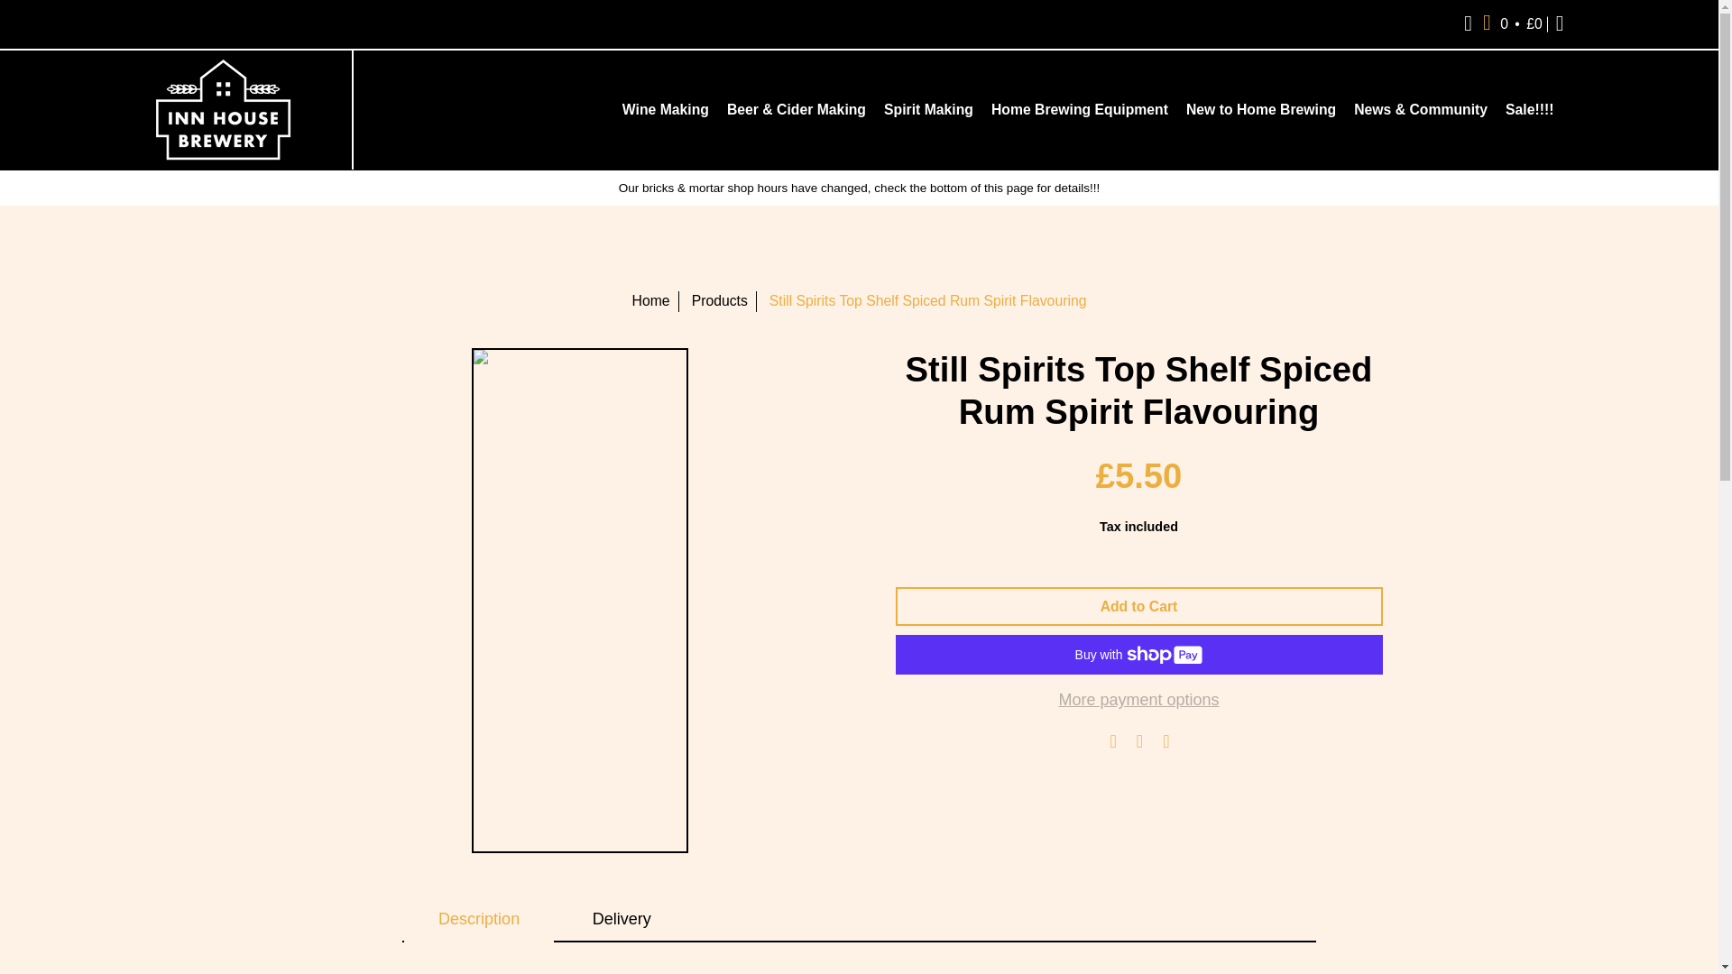  Describe the element at coordinates (1138, 607) in the screenshot. I see `Add to Cart` at that location.